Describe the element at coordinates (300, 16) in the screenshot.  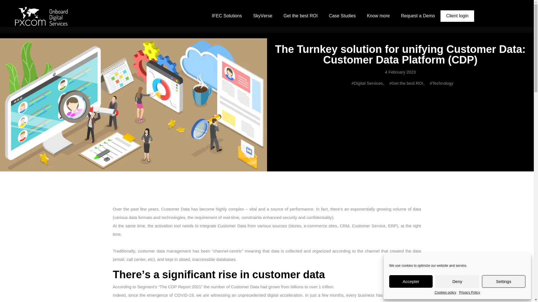
I see `Get the best ROI` at that location.